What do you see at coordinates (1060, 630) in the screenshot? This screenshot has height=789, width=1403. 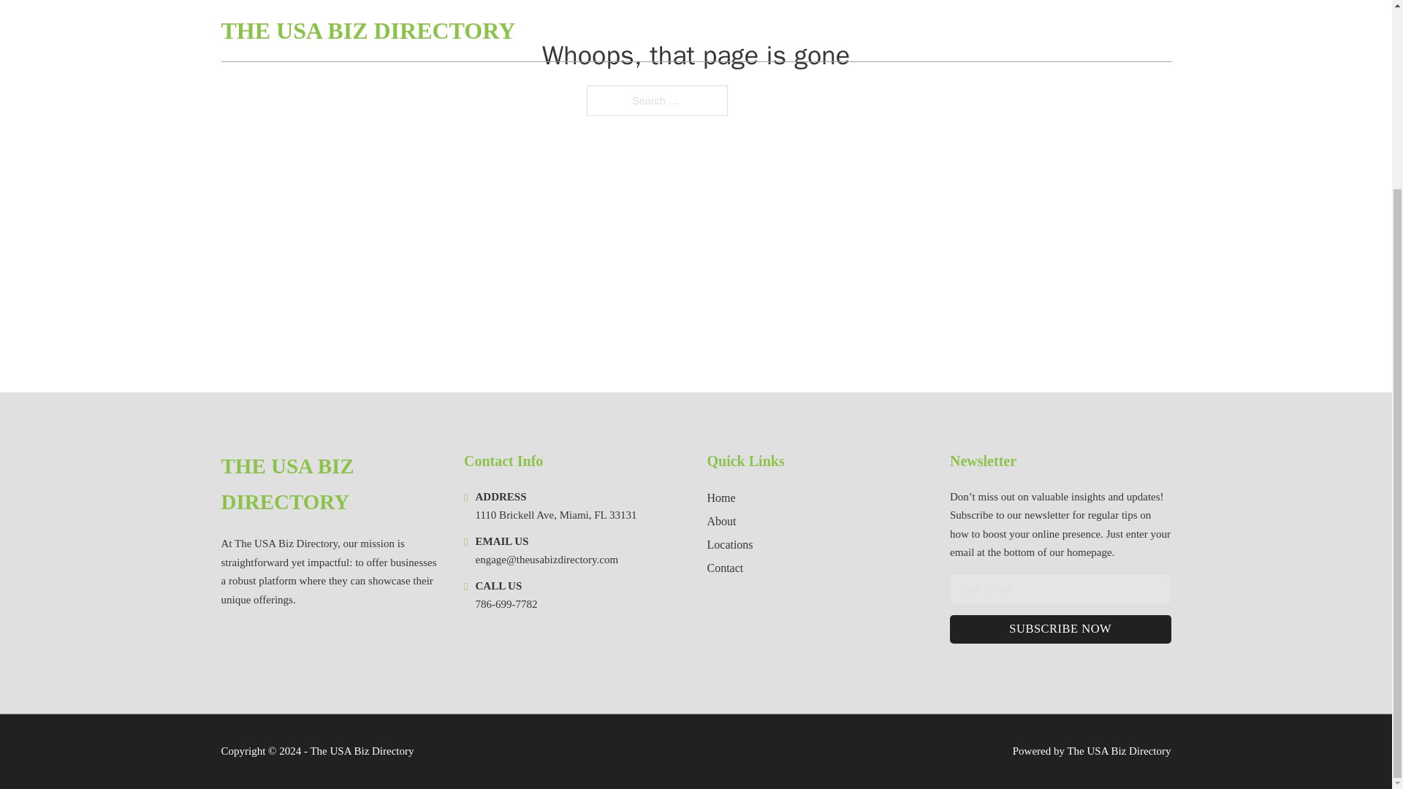 I see `SUBSCRIBE NOW` at bounding box center [1060, 630].